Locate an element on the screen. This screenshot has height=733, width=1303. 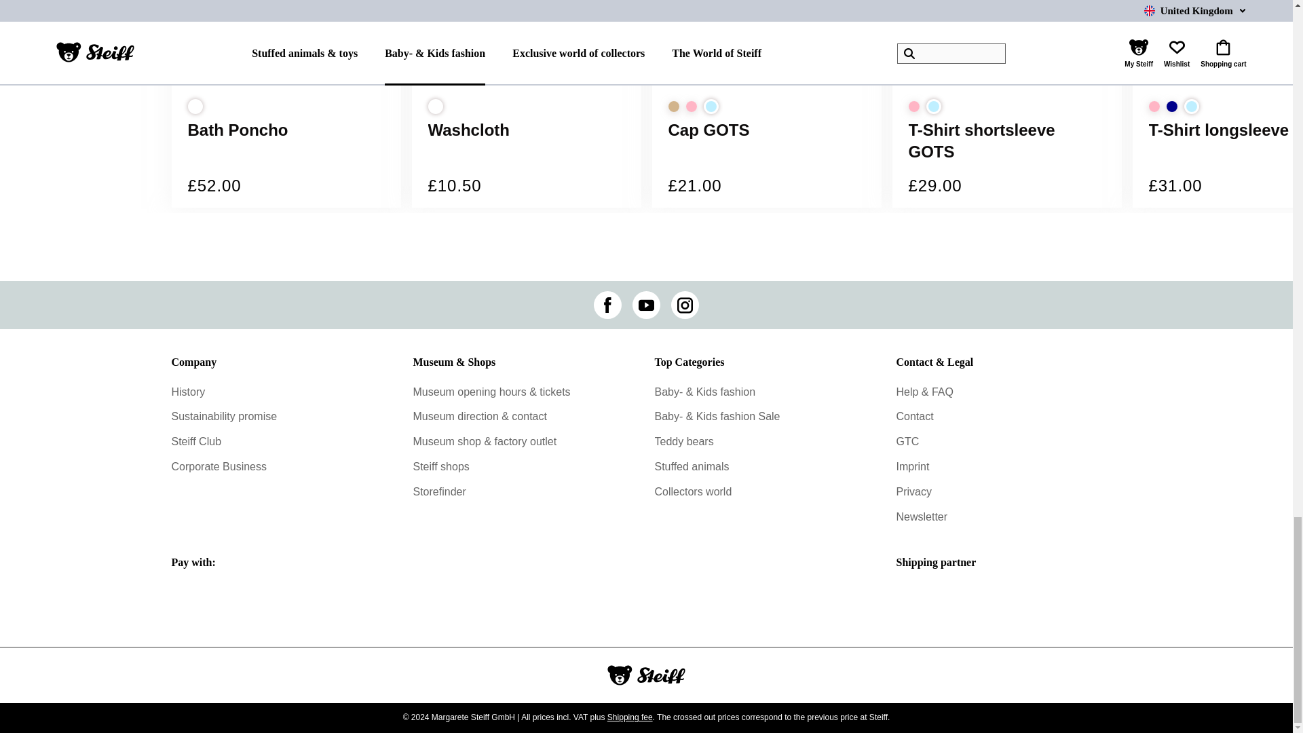
rose is located at coordinates (690, 107).